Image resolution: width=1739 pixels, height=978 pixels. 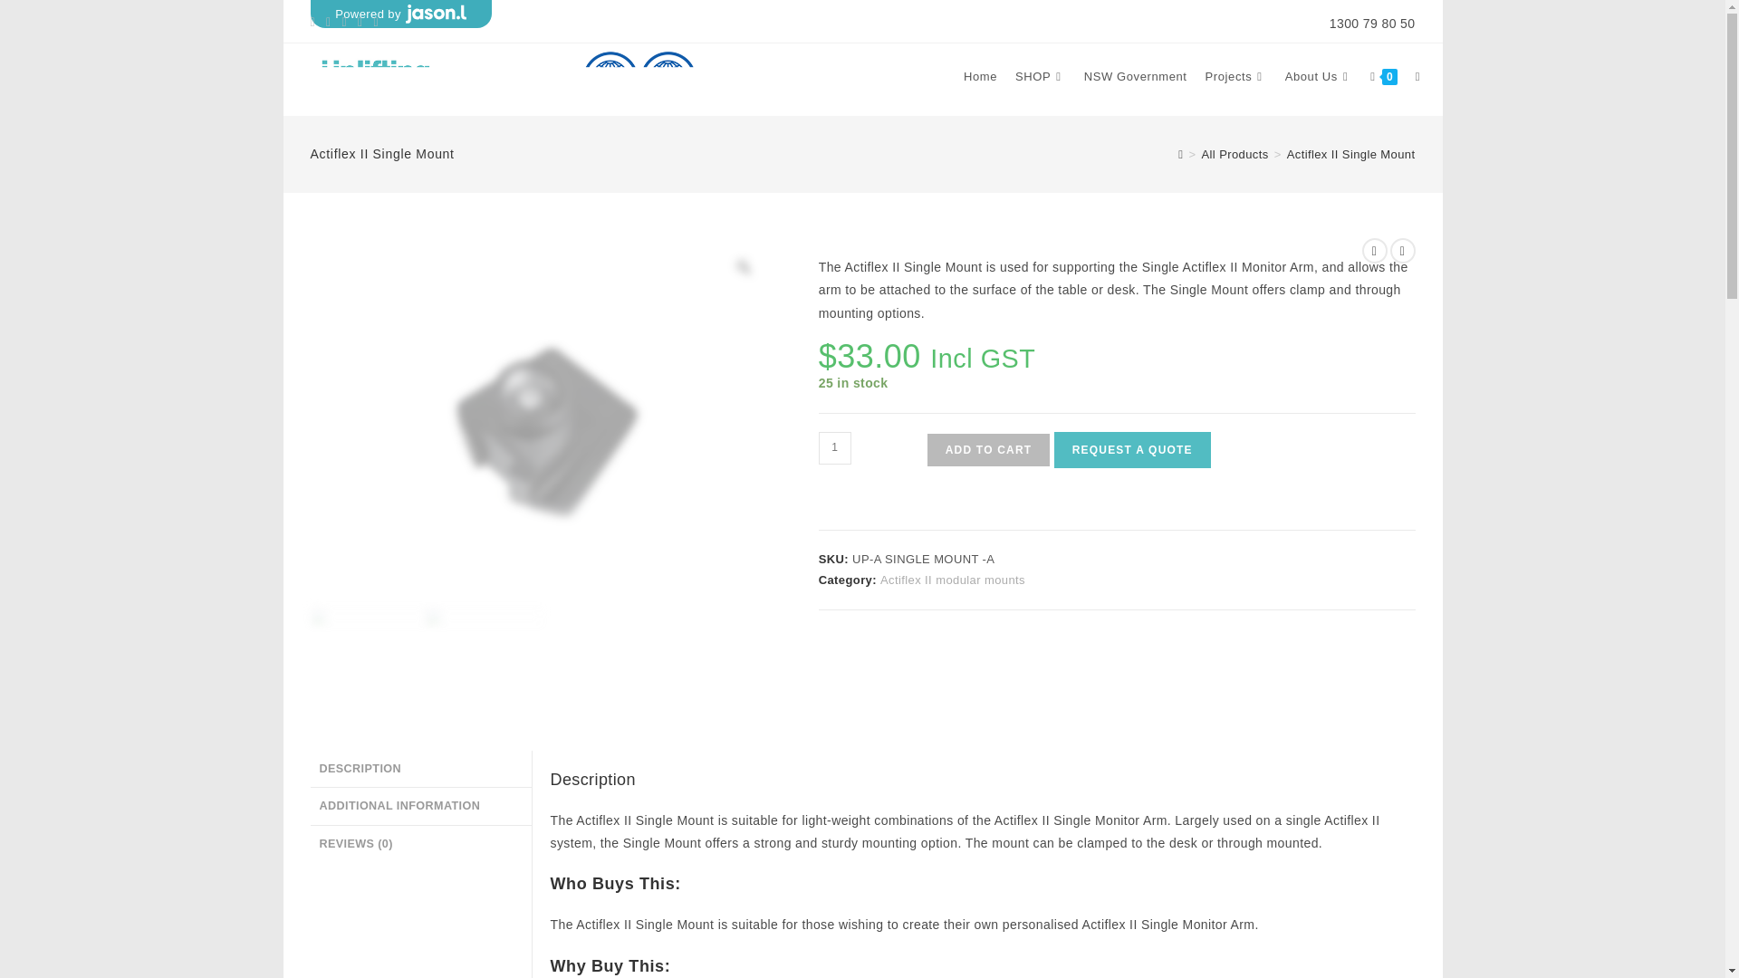 I want to click on 1, so click(x=835, y=448).